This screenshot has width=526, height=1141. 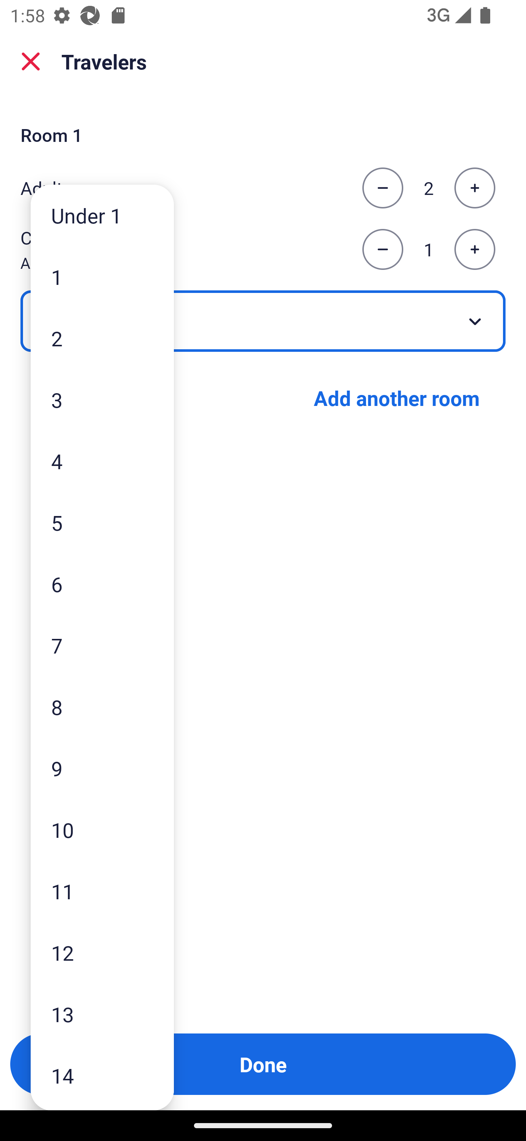 What do you see at coordinates (102, 829) in the screenshot?
I see `10` at bounding box center [102, 829].